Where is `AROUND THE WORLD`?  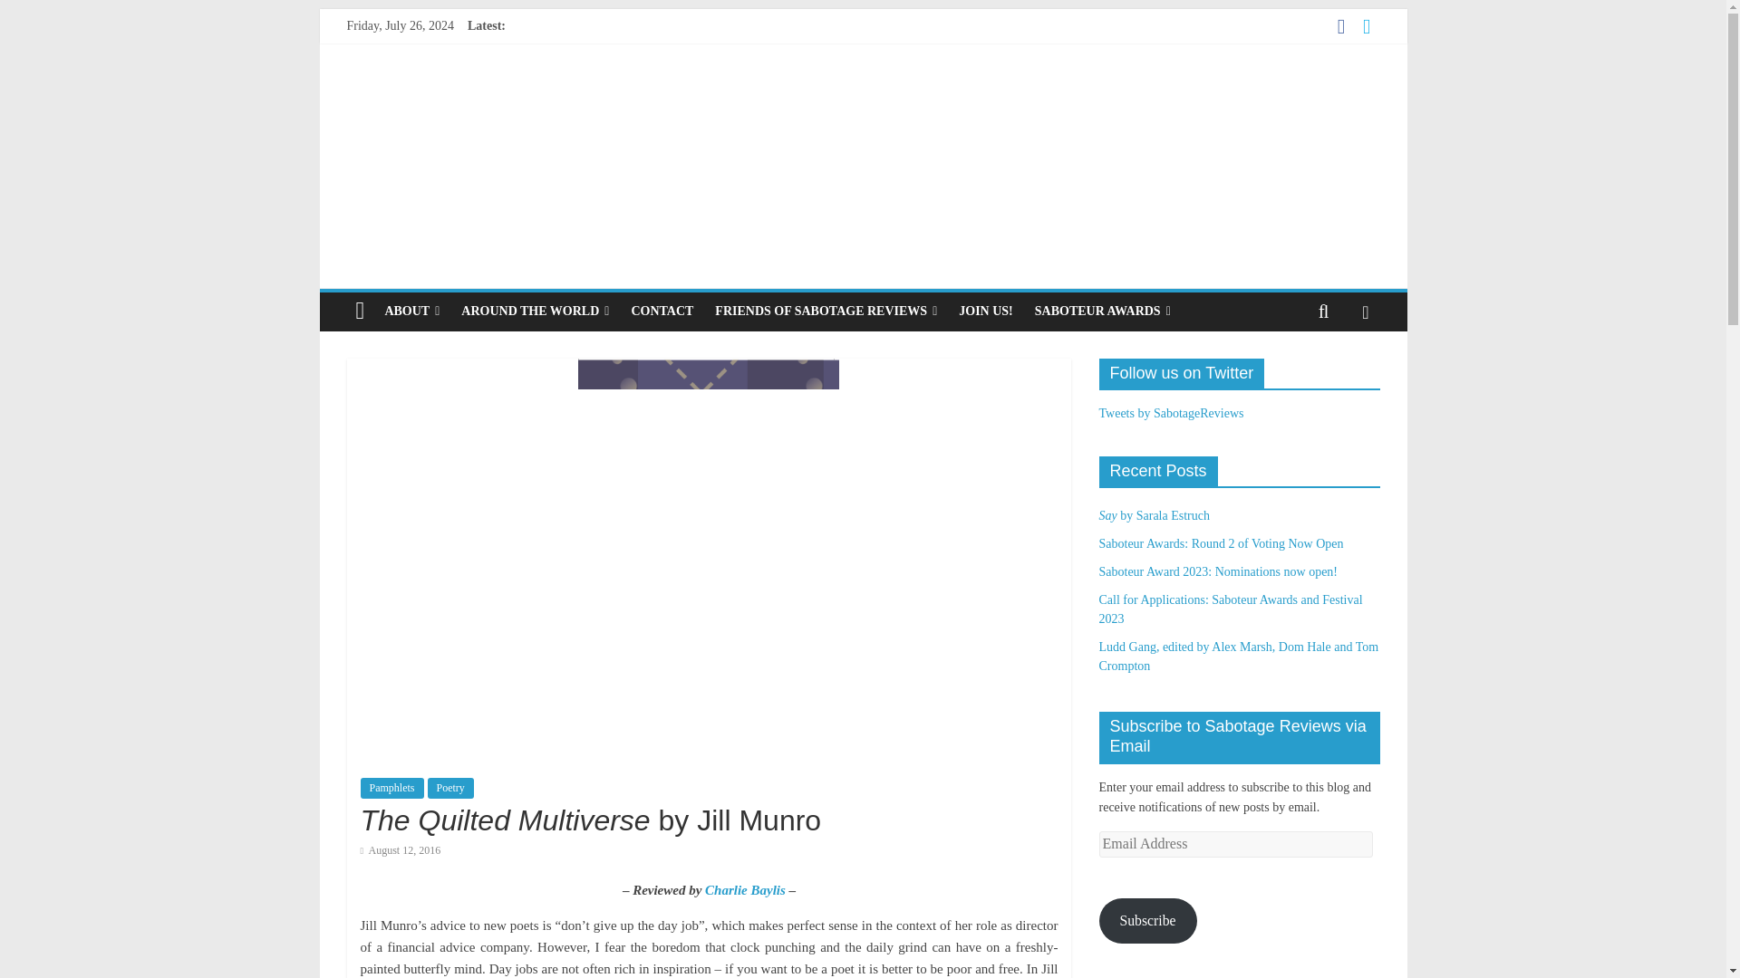
AROUND THE WORLD is located at coordinates (535, 312).